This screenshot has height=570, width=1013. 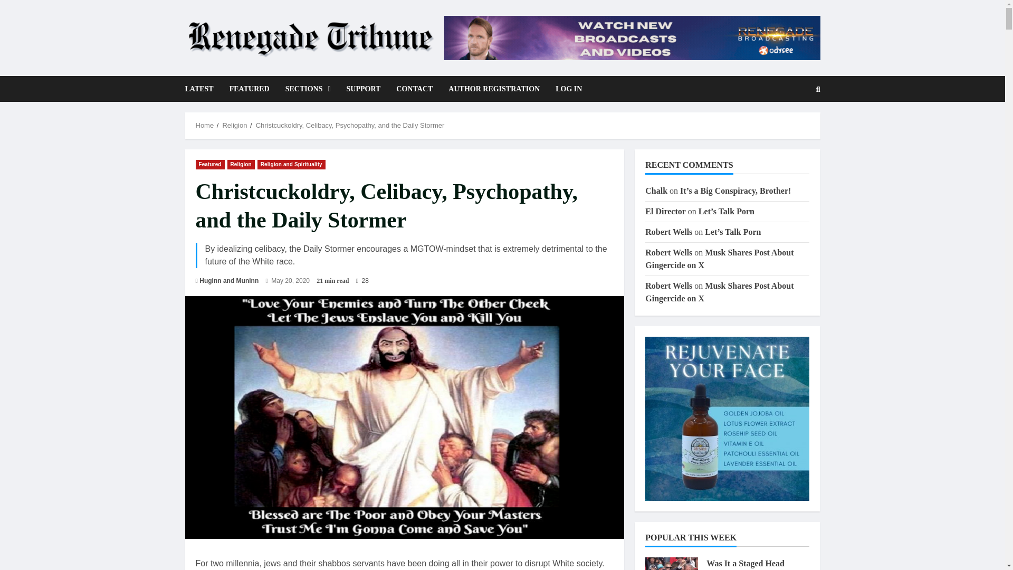 I want to click on LATEST, so click(x=203, y=89).